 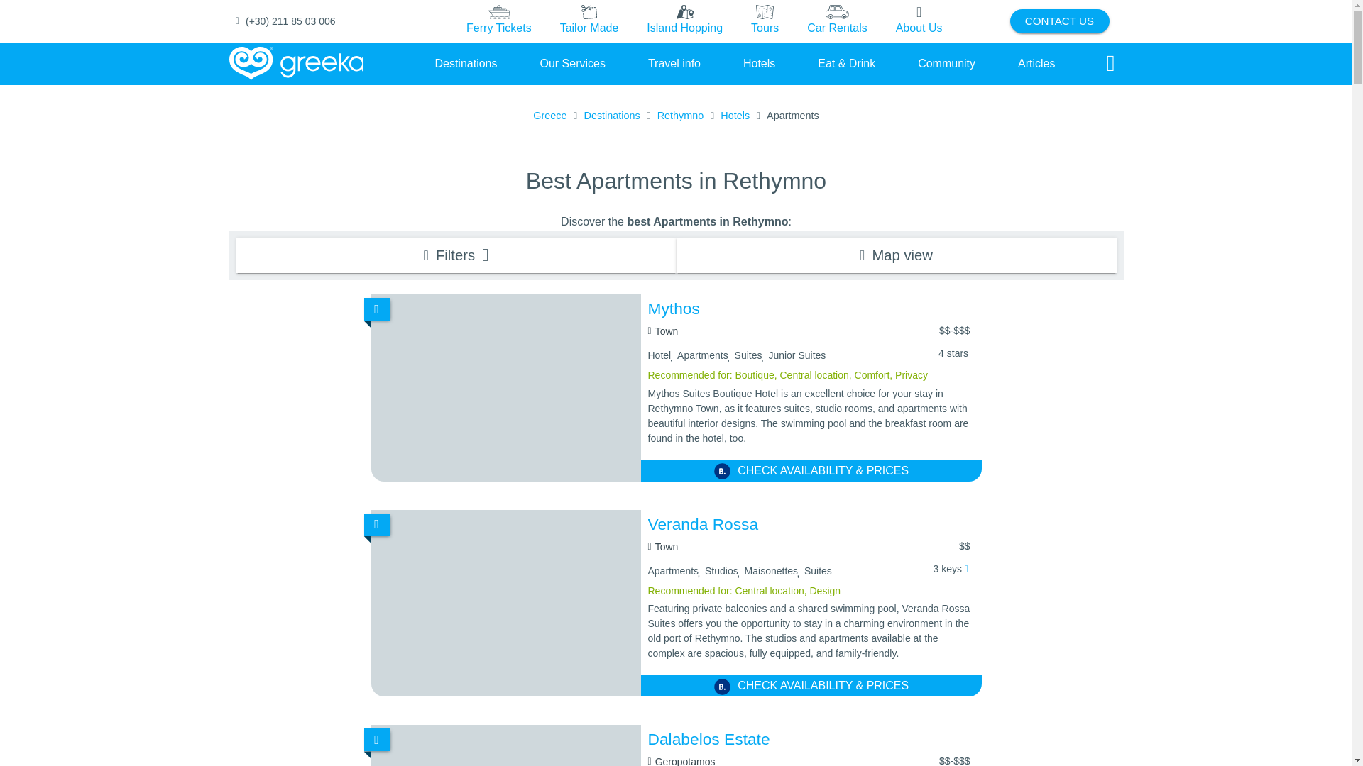 What do you see at coordinates (765, 21) in the screenshot?
I see `Tours` at bounding box center [765, 21].